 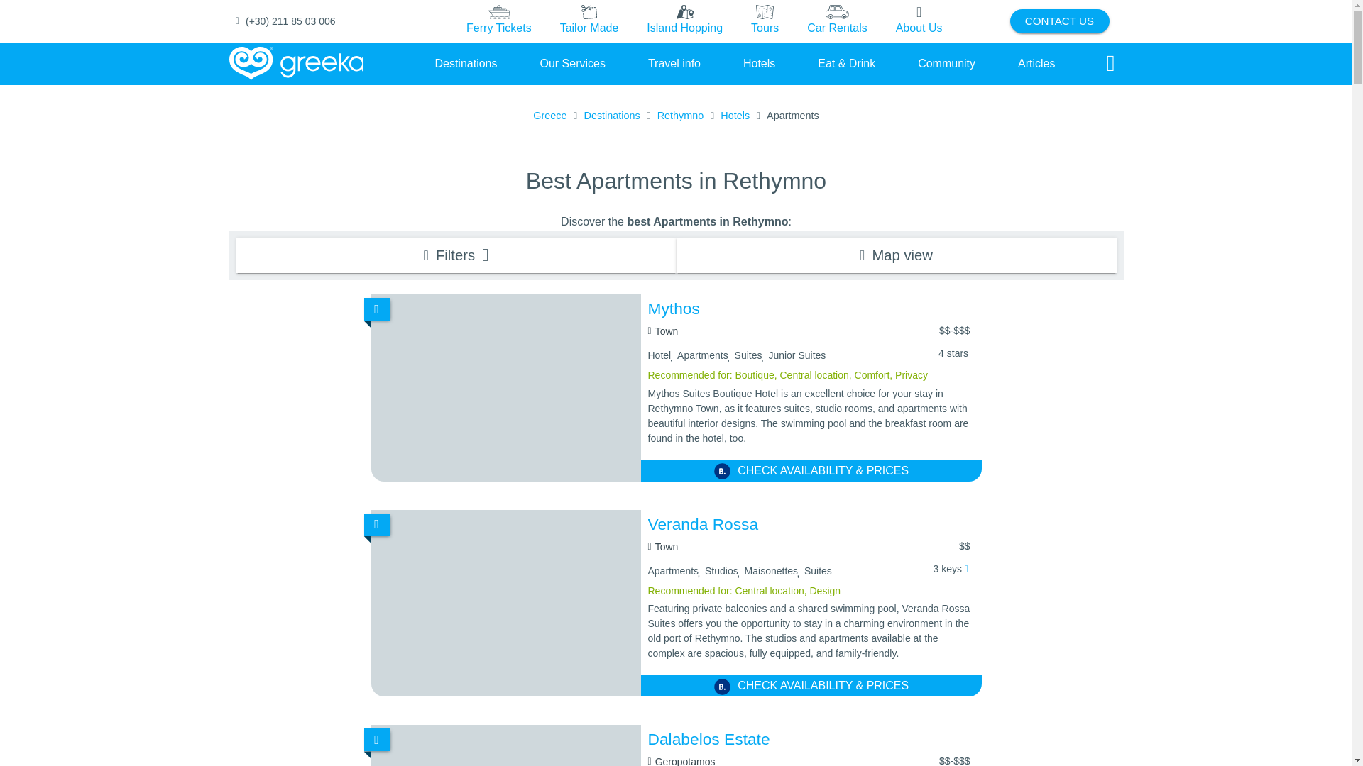 What do you see at coordinates (765, 21) in the screenshot?
I see `Tours` at bounding box center [765, 21].